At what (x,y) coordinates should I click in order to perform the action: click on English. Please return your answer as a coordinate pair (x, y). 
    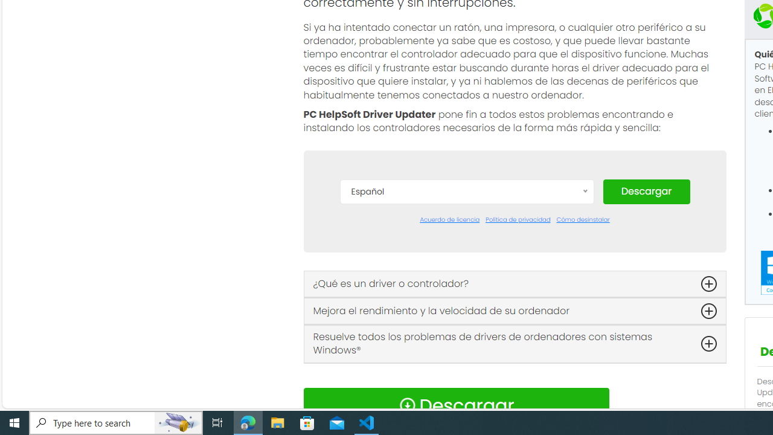
    Looking at the image, I should click on (466, 303).